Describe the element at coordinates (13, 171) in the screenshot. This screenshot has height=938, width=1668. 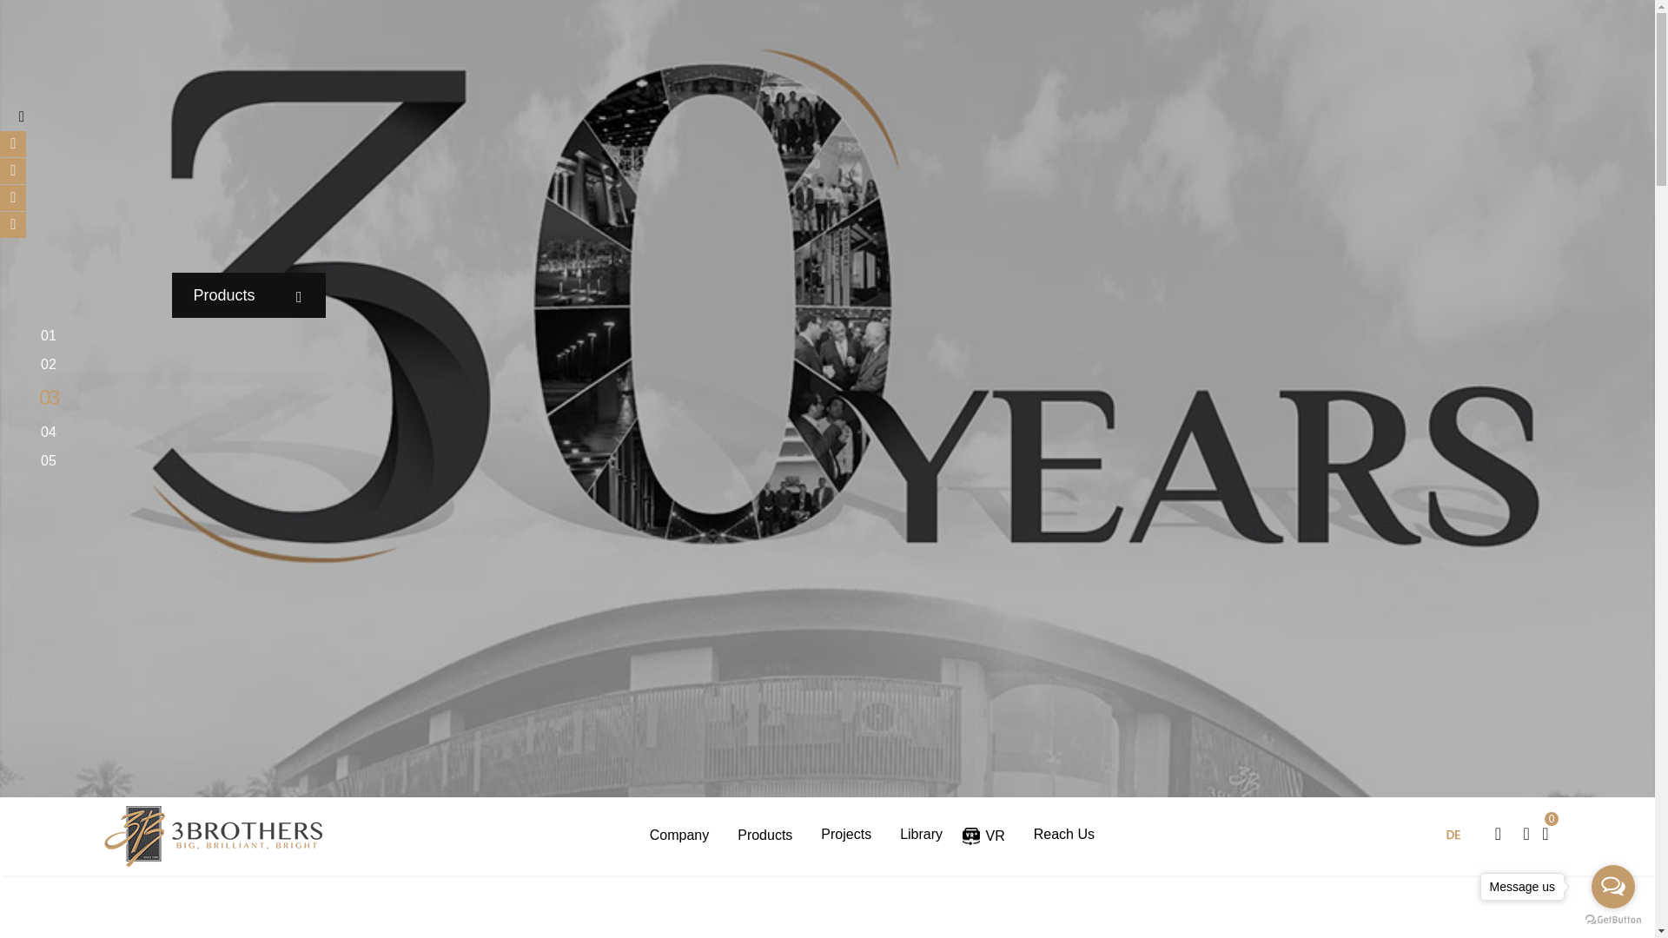
I see `Visit on LinkedIn` at that location.